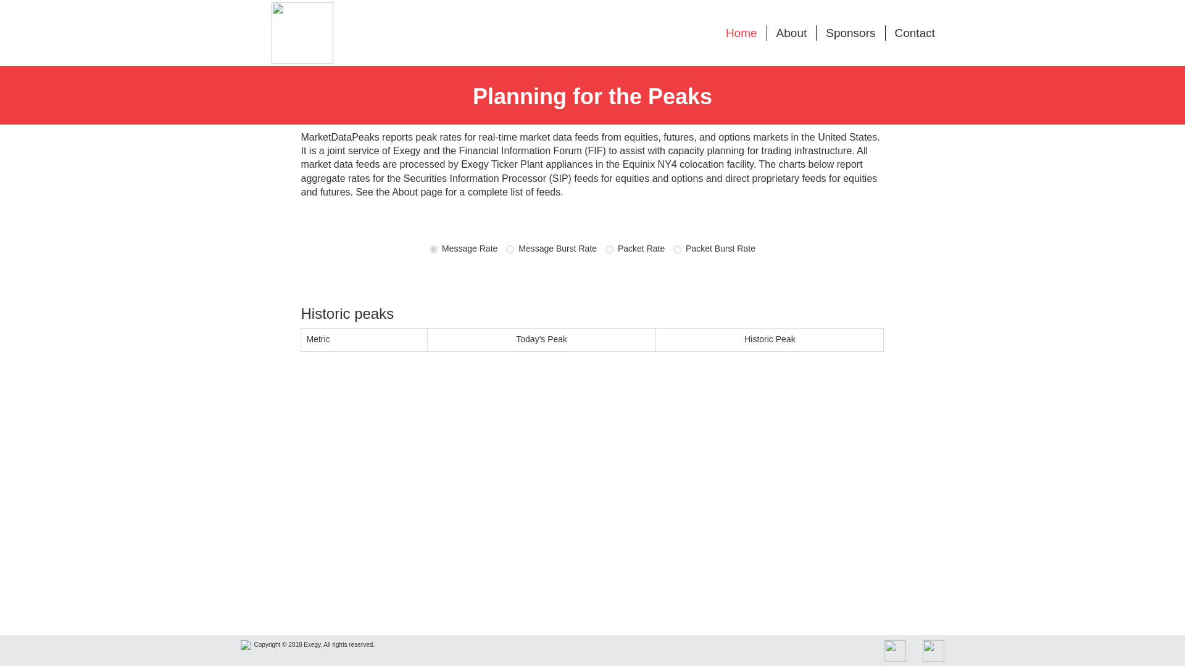  I want to click on 1 ms sample, so click(677, 249).